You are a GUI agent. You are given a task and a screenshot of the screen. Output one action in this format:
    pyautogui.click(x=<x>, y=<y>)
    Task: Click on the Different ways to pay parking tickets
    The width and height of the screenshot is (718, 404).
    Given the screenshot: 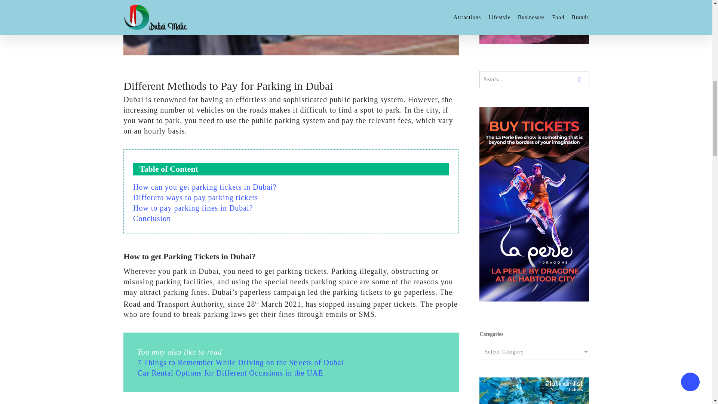 What is the action you would take?
    pyautogui.click(x=195, y=198)
    